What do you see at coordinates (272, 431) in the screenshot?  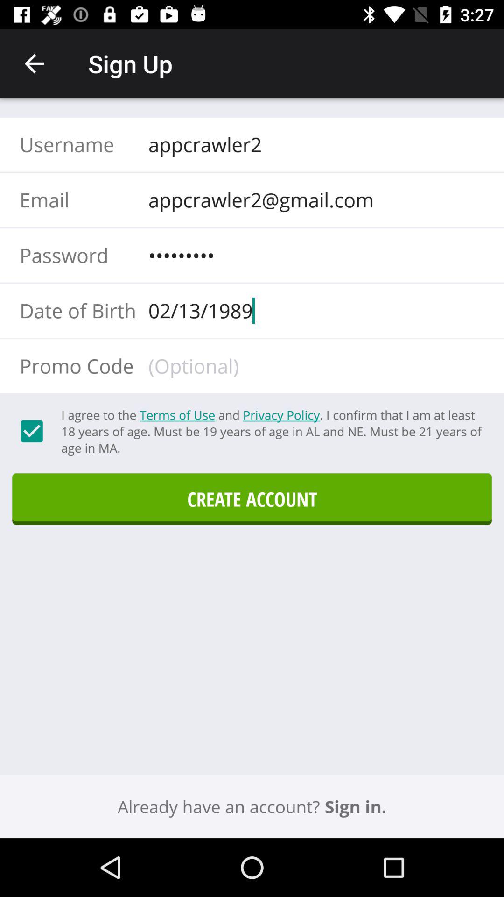 I see `swipe to the i agree to` at bounding box center [272, 431].